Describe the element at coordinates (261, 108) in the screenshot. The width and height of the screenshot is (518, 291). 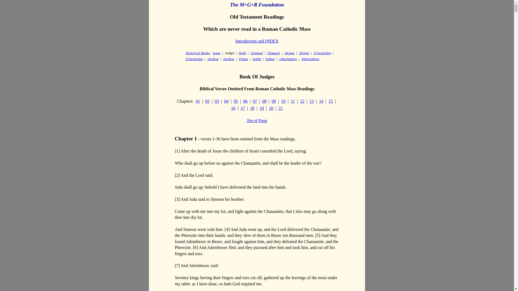
I see `19` at that location.